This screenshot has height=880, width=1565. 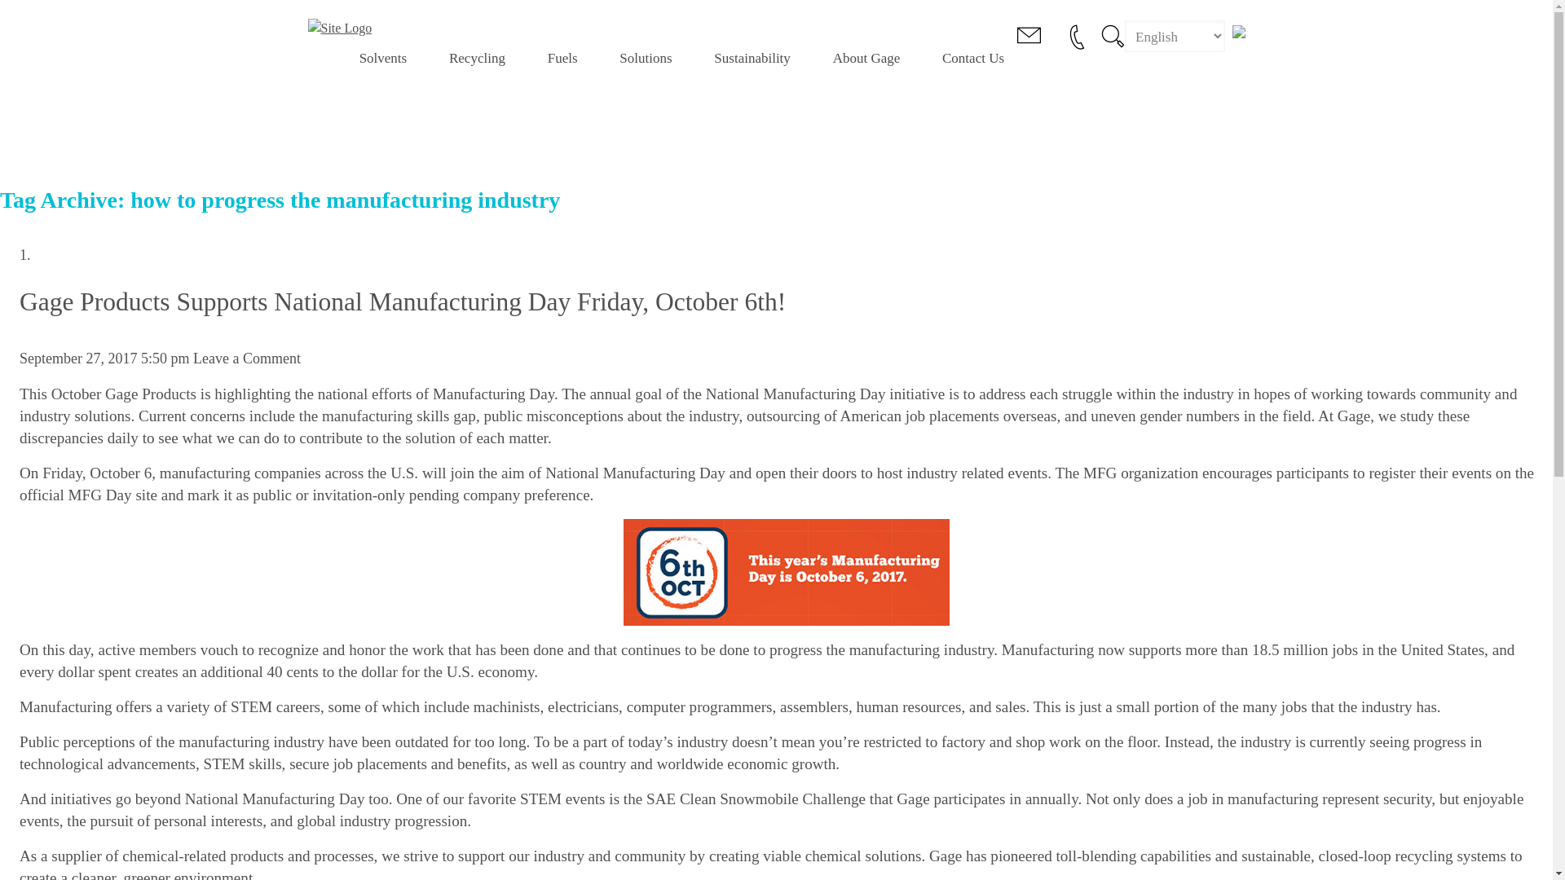 What do you see at coordinates (646, 59) in the screenshot?
I see `Solutions` at bounding box center [646, 59].